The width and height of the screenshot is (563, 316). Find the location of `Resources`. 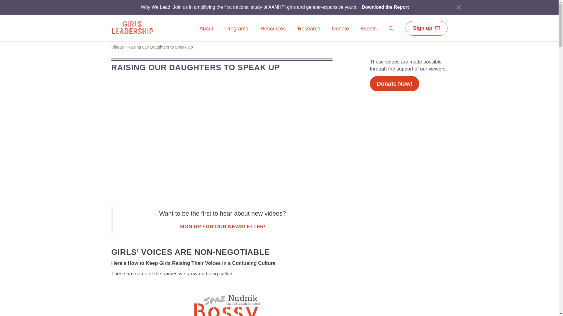

Resources is located at coordinates (273, 33).